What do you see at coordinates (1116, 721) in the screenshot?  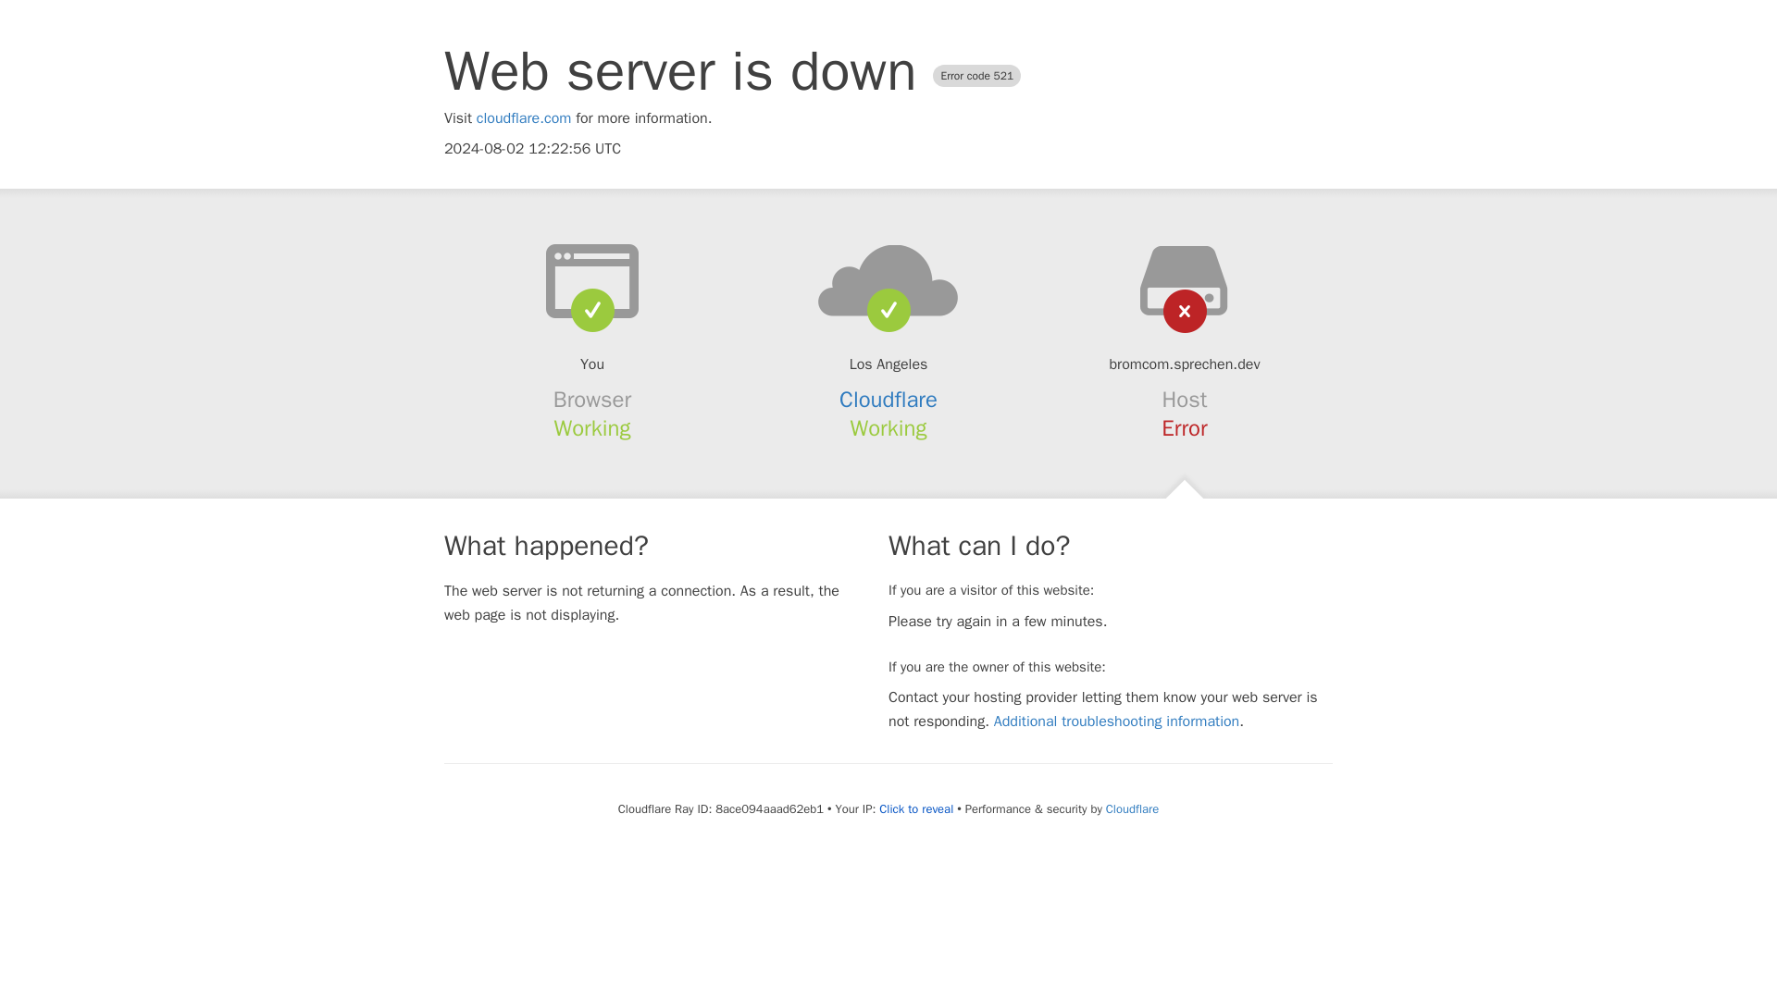 I see `Additional troubleshooting information` at bounding box center [1116, 721].